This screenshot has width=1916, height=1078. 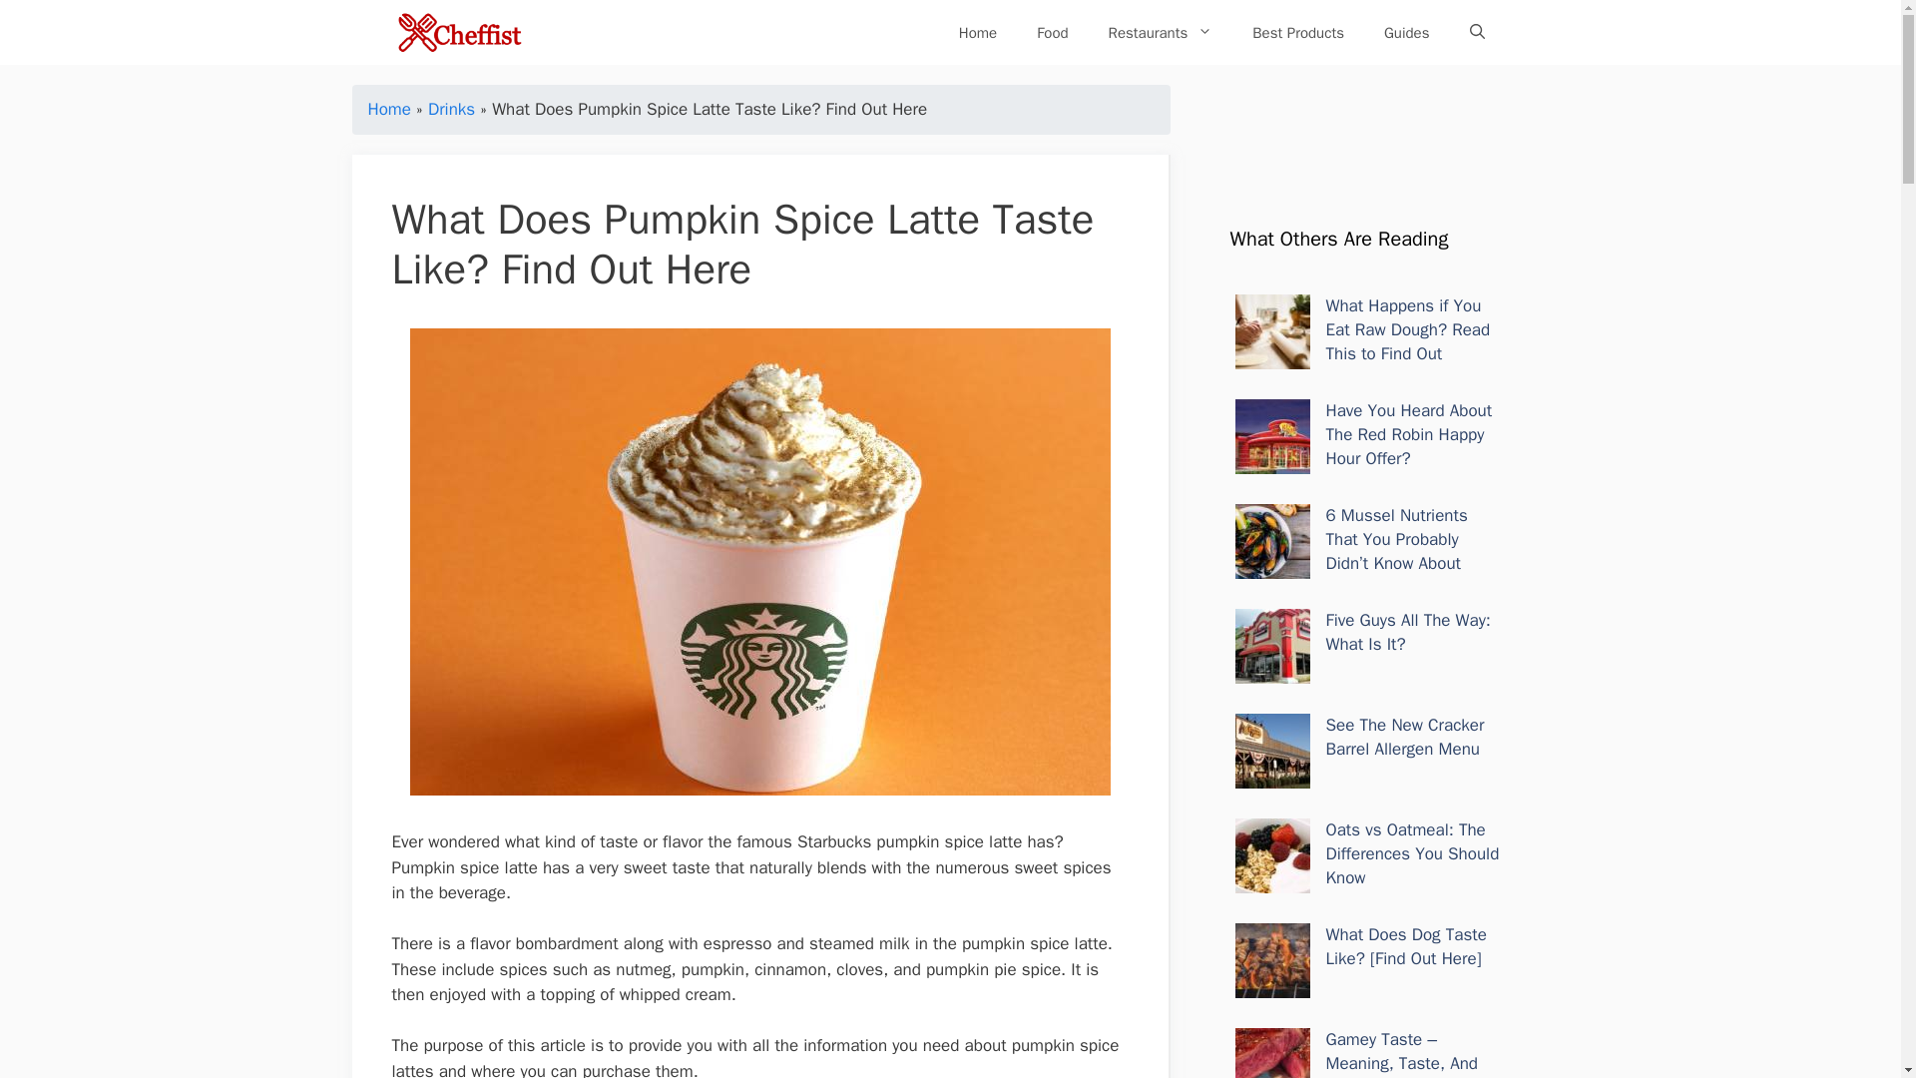 What do you see at coordinates (388, 109) in the screenshot?
I see `Home` at bounding box center [388, 109].